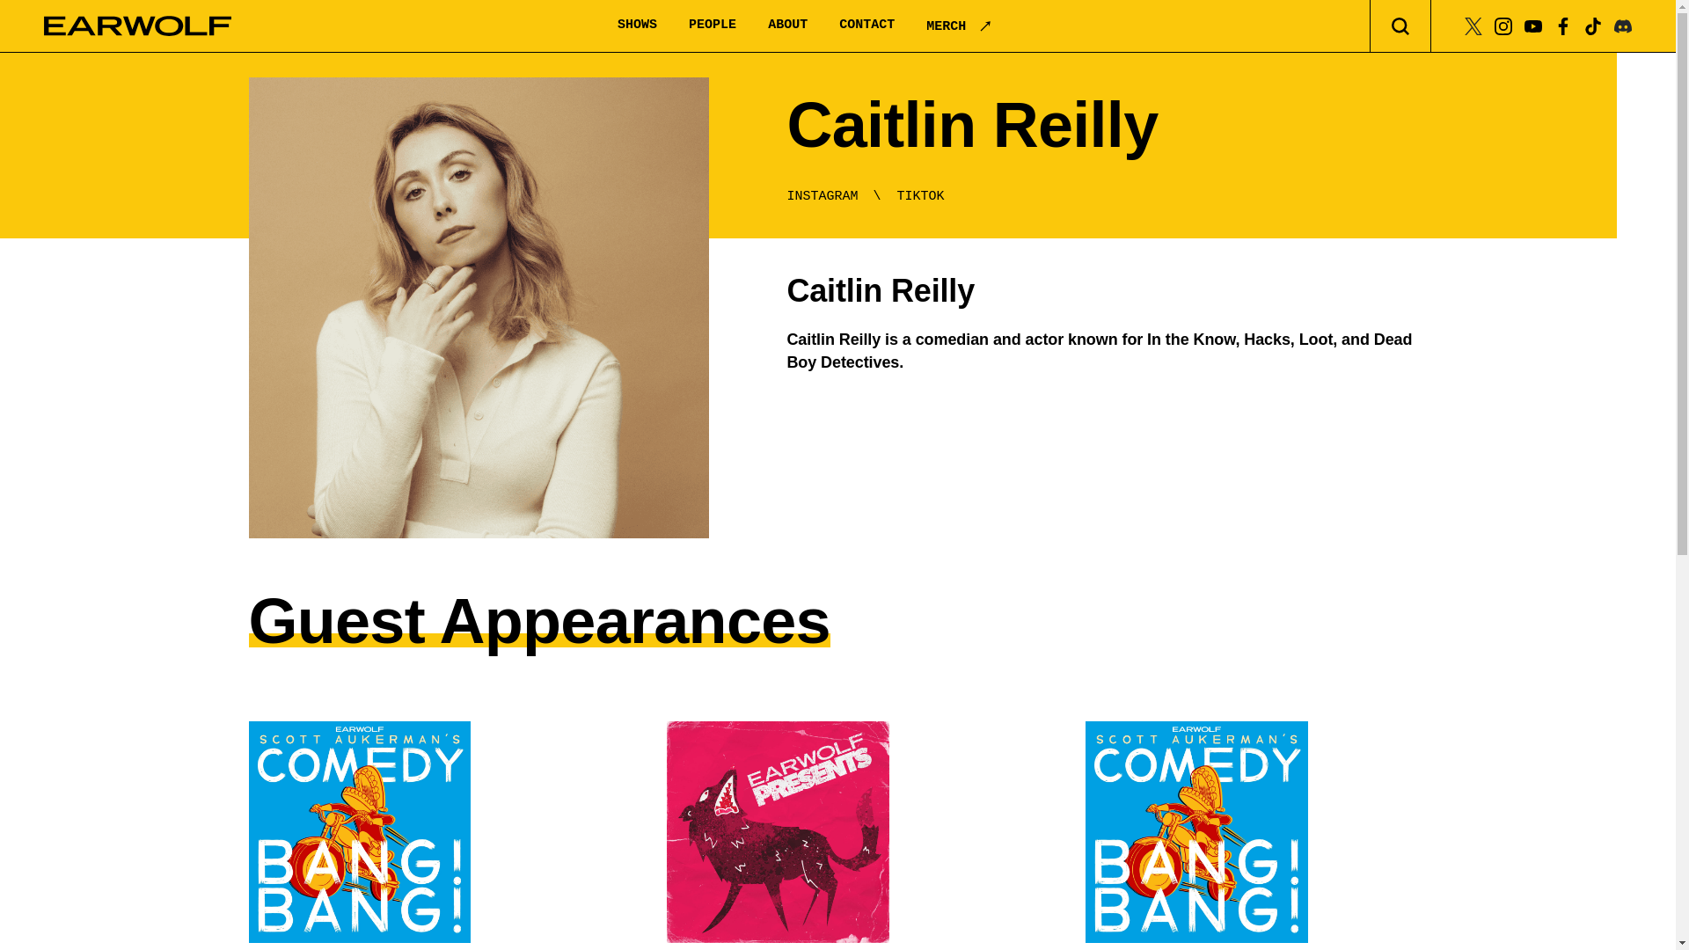  Describe the element at coordinates (822, 196) in the screenshot. I see `INSTAGRAM` at that location.